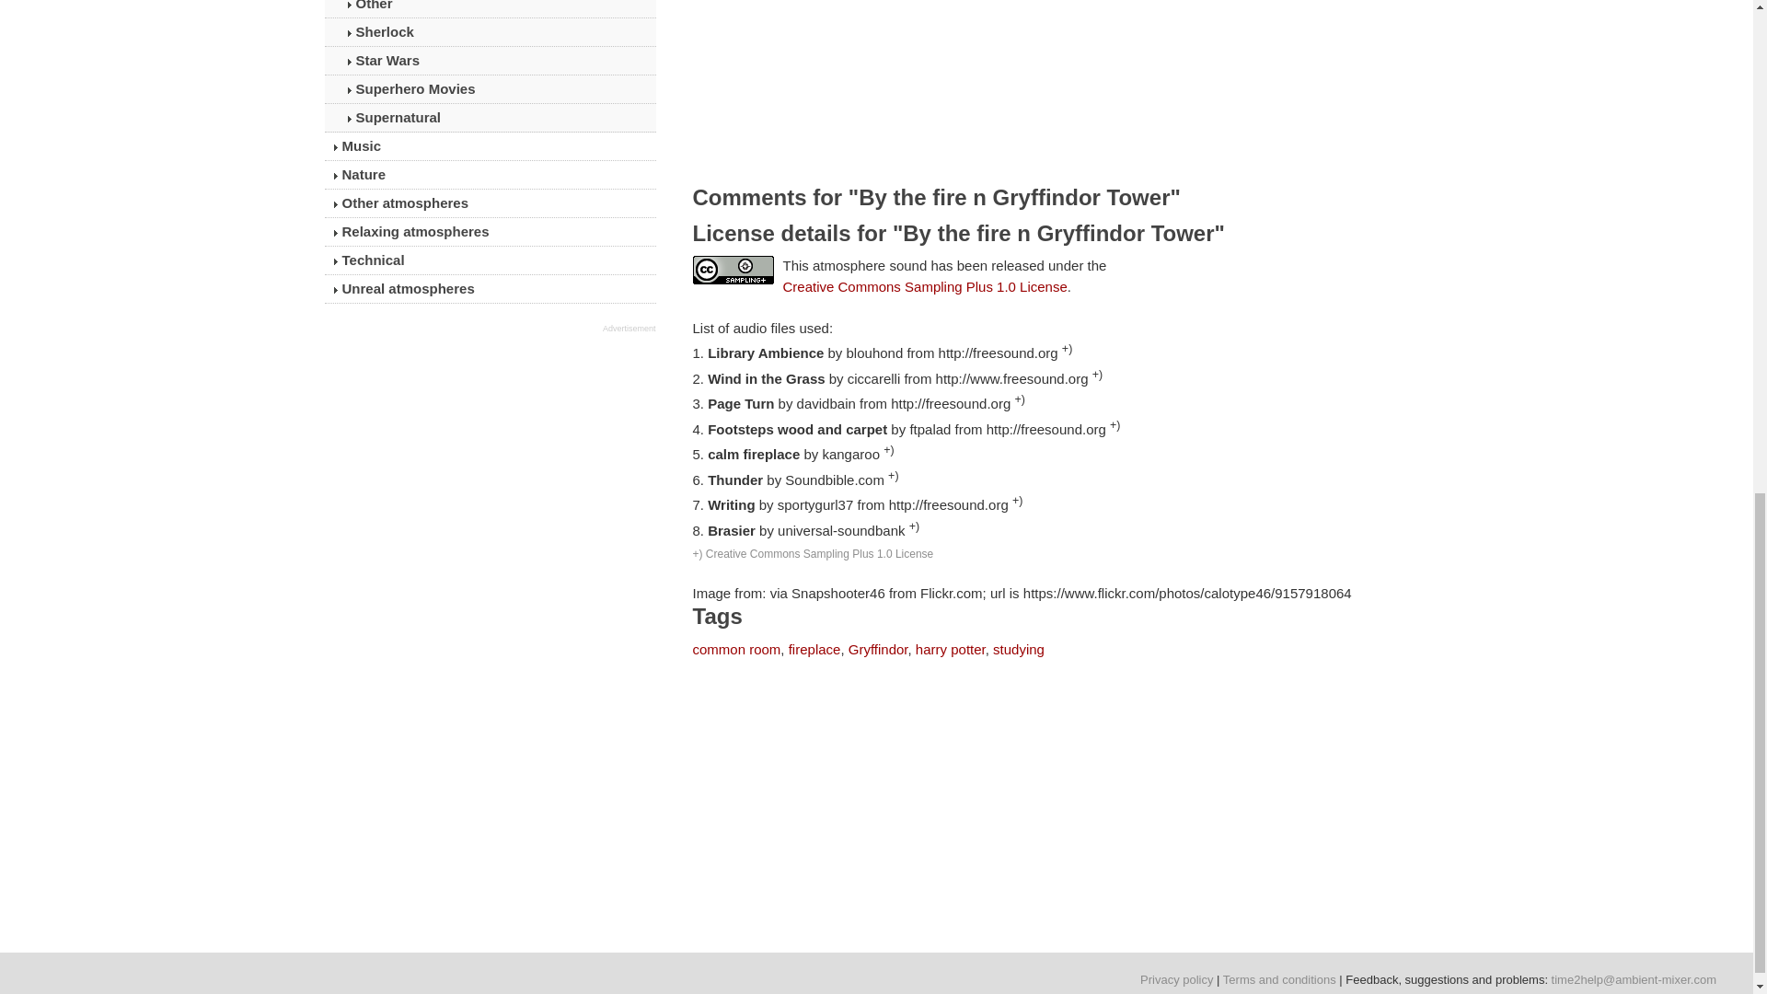  I want to click on Superhero Movies, so click(490, 89).